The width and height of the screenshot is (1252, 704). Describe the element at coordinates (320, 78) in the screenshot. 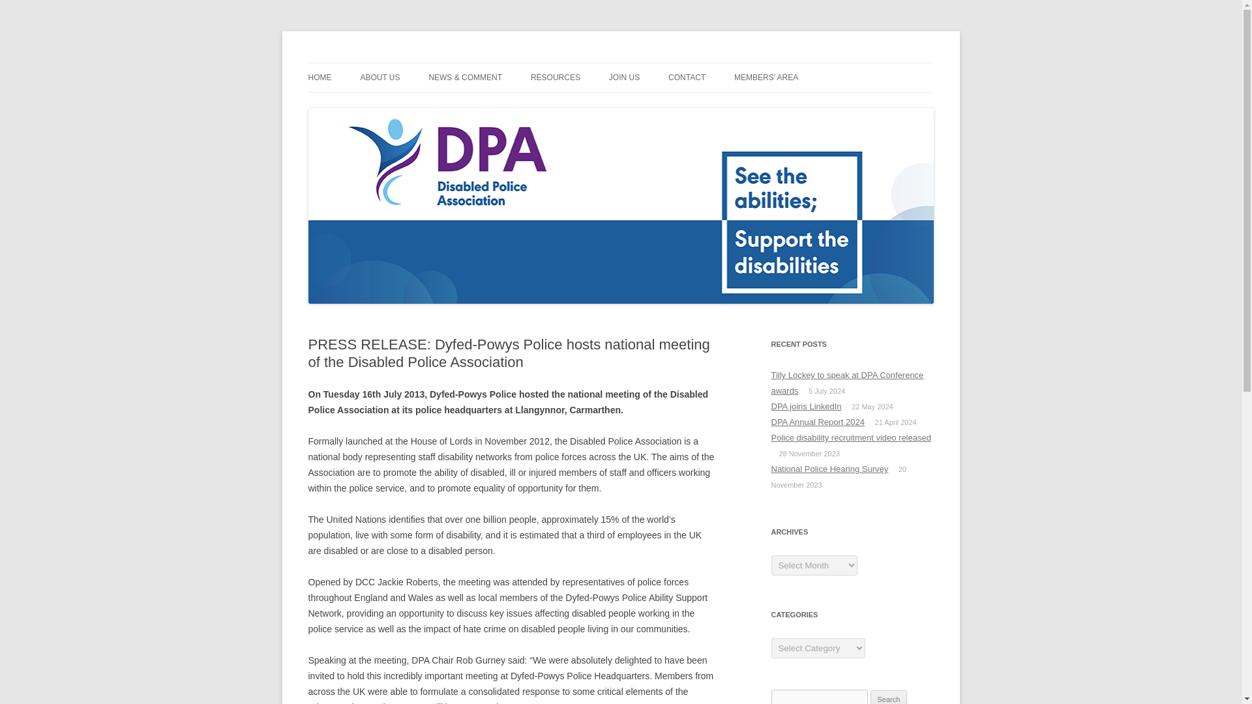

I see `HOME` at that location.